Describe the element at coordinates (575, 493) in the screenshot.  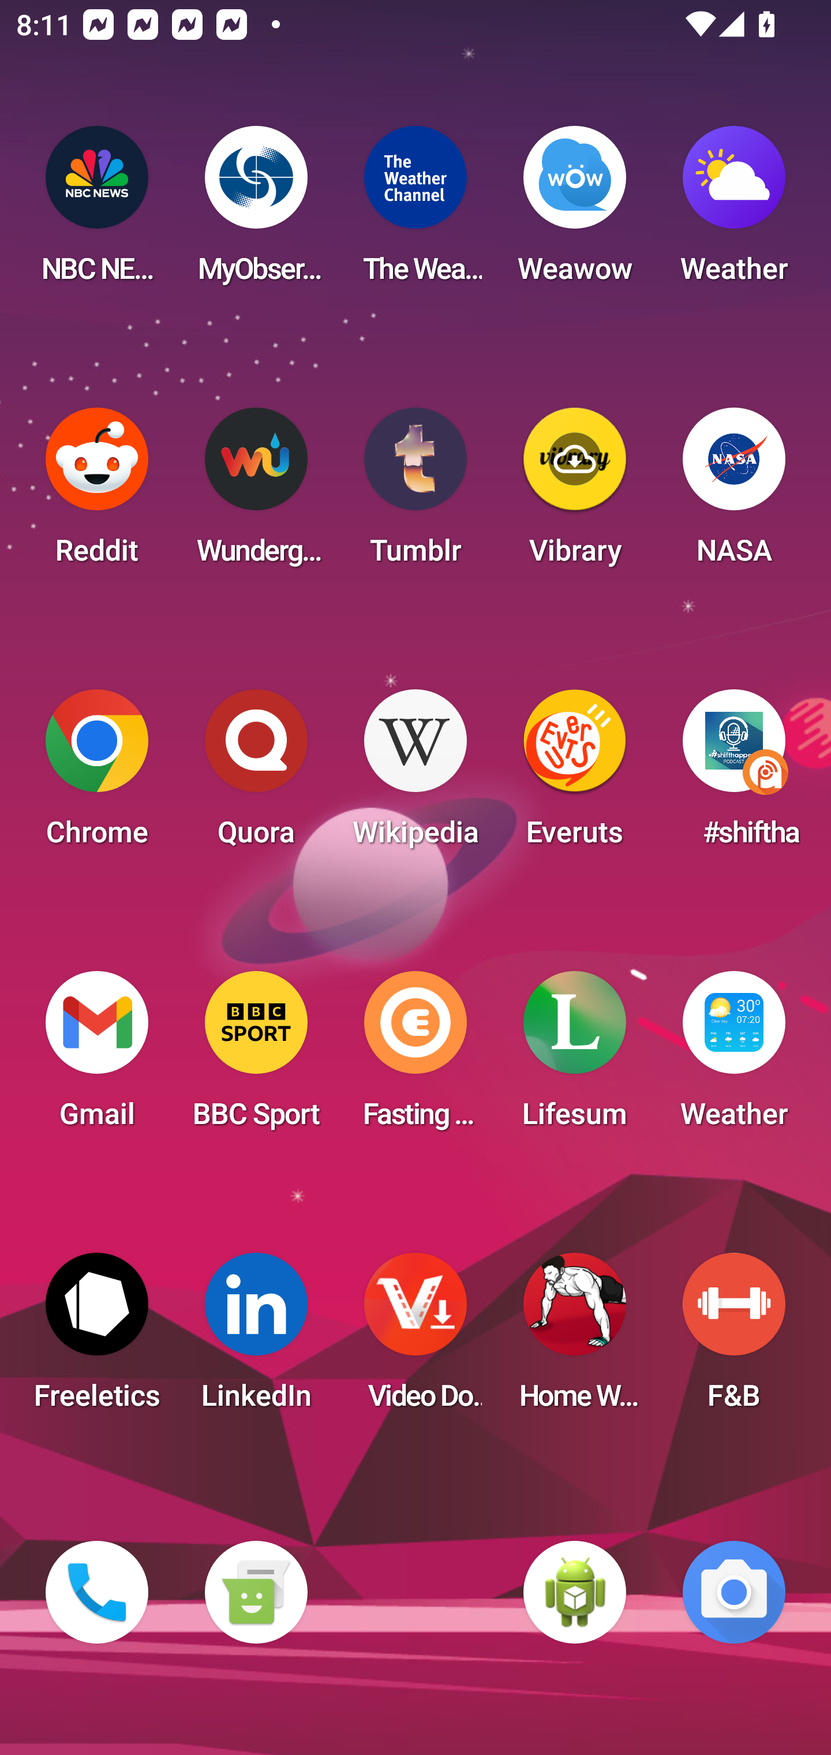
I see `Vibrary` at that location.